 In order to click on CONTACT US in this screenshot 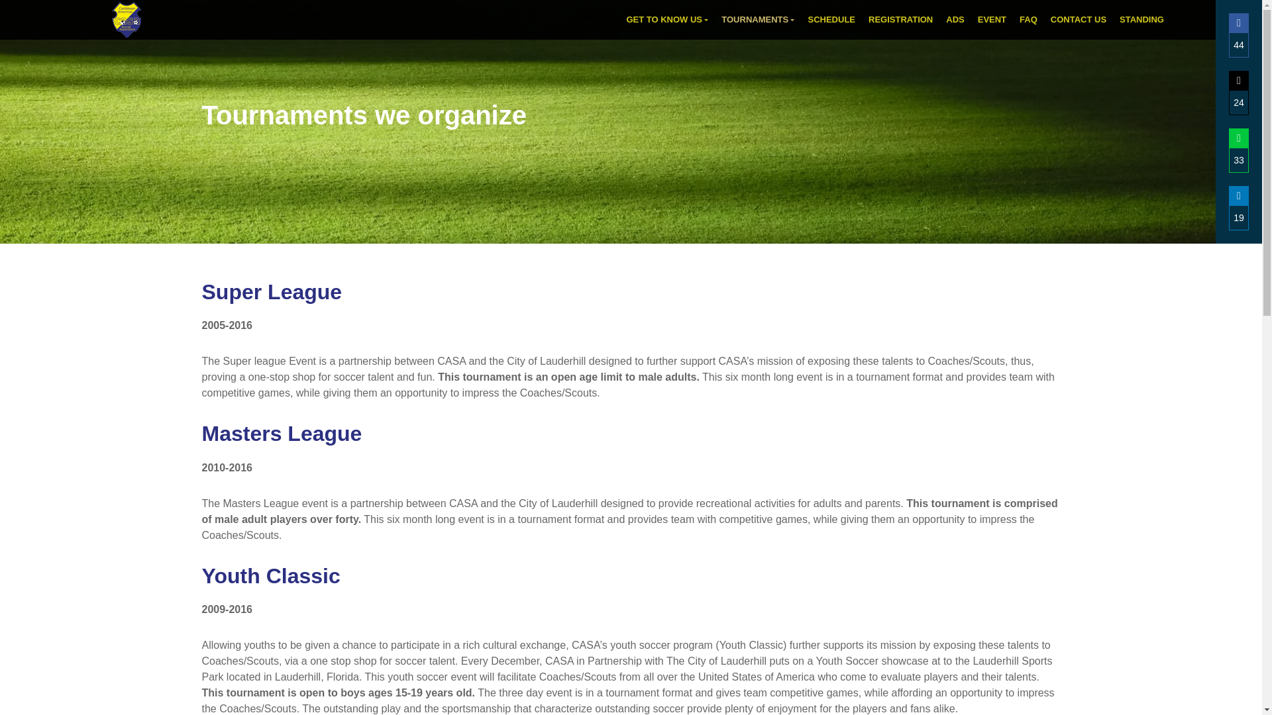, I will do `click(1080, 19)`.